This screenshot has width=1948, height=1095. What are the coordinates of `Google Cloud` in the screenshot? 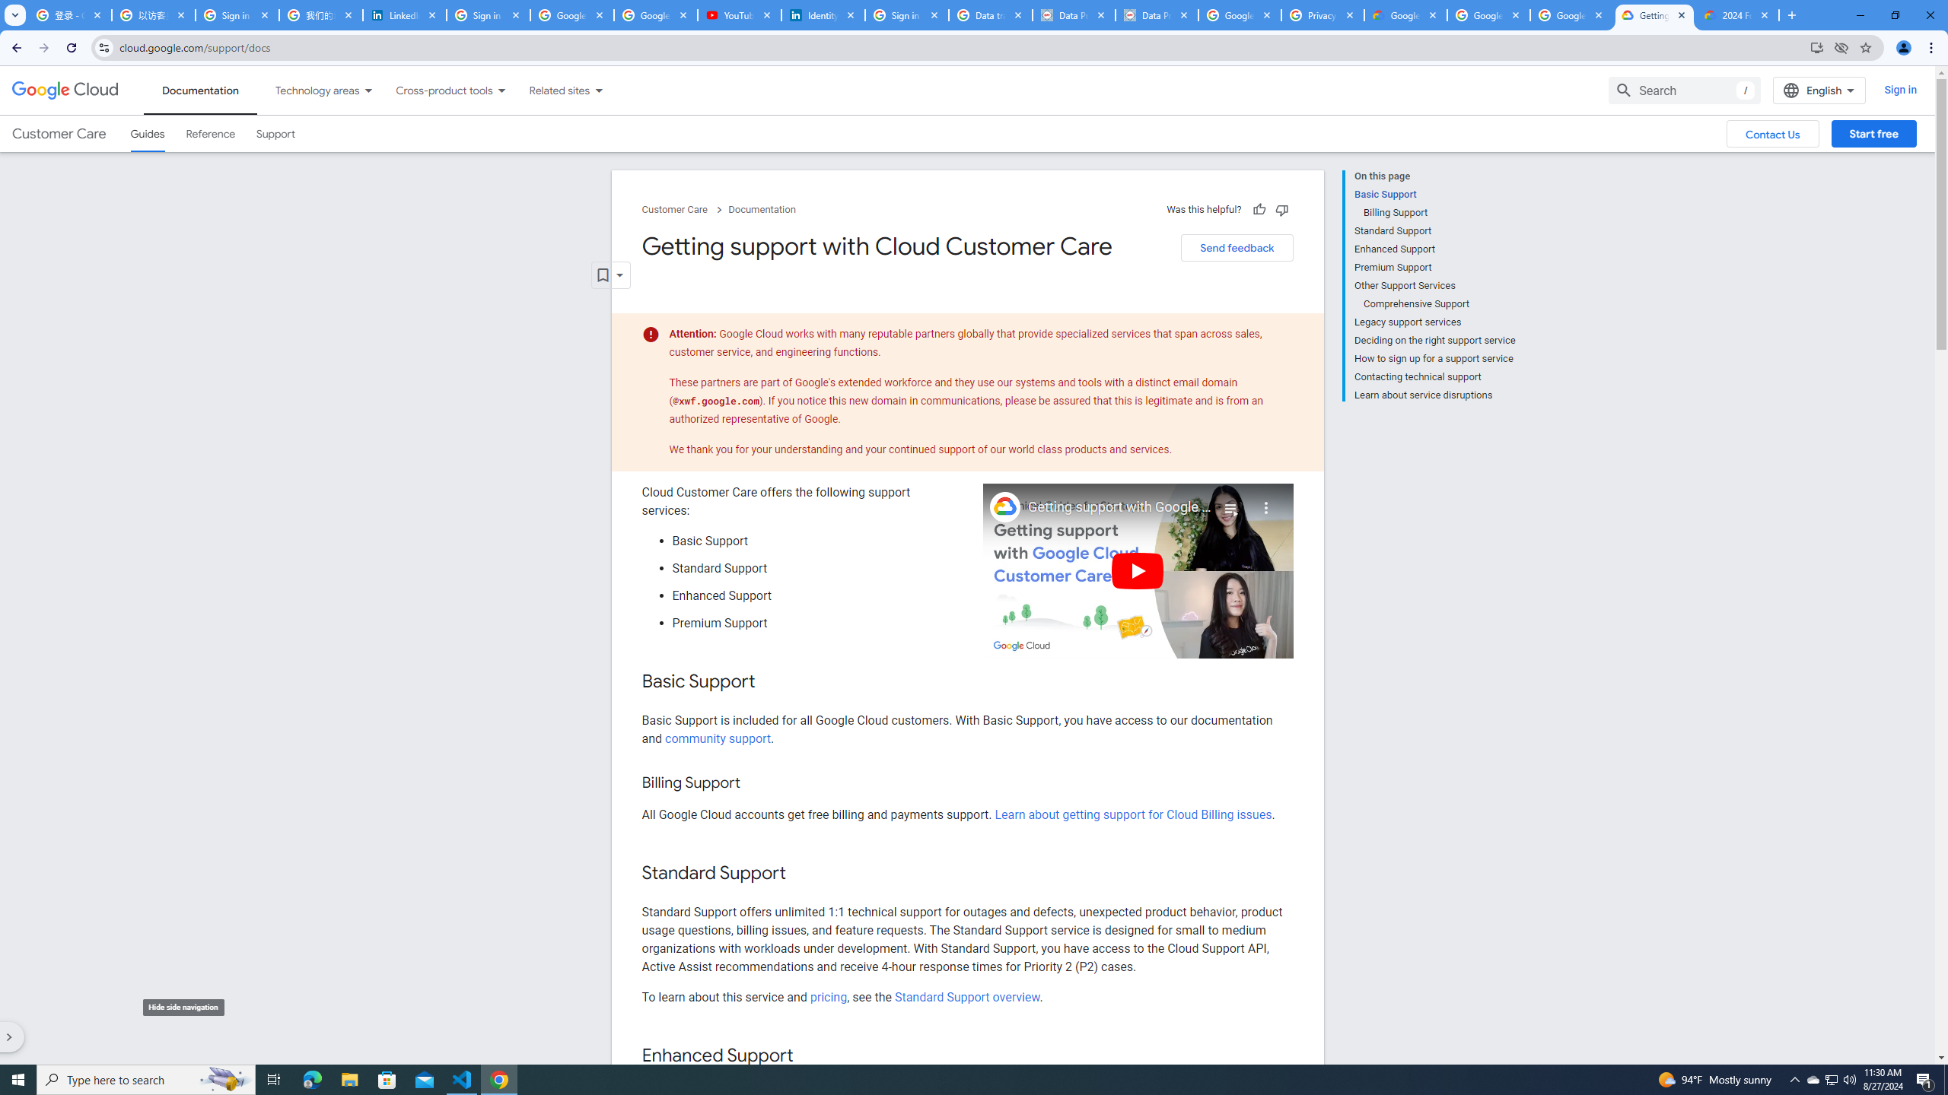 It's located at (65, 90).